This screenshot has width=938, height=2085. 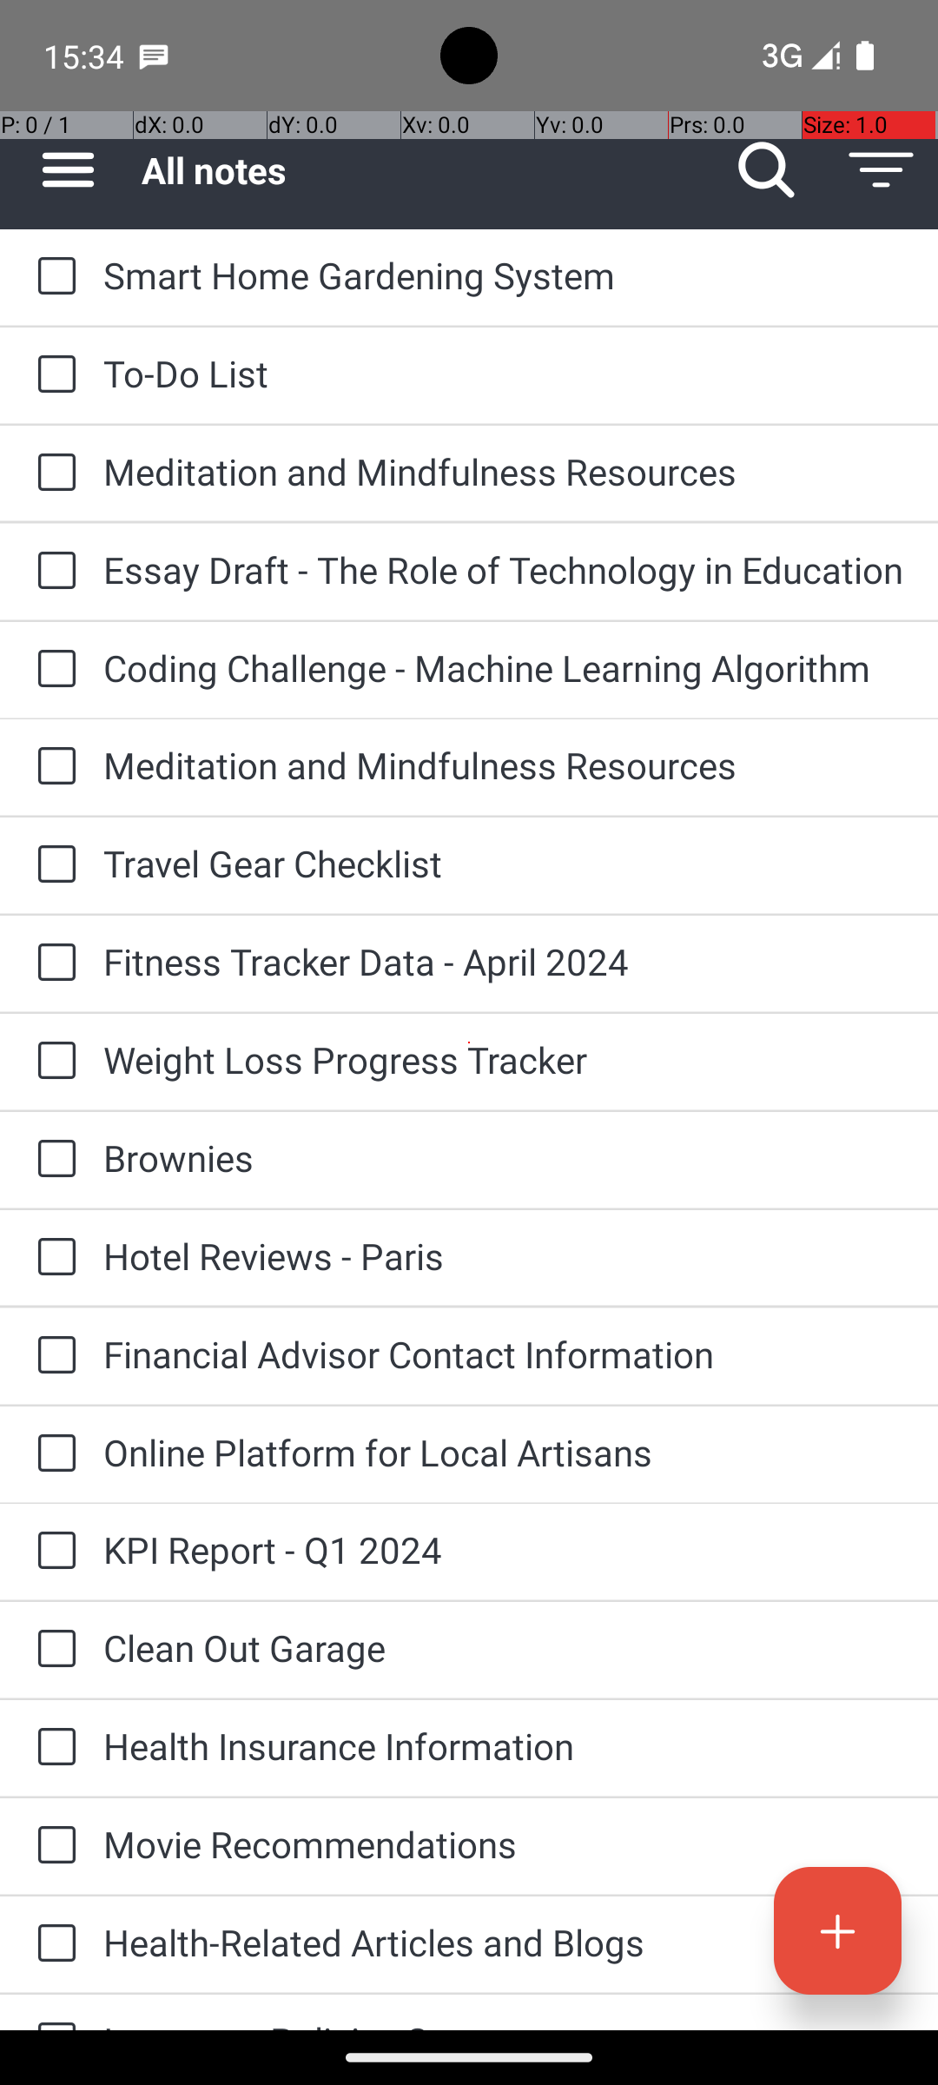 I want to click on To-Do List, so click(x=504, y=374).